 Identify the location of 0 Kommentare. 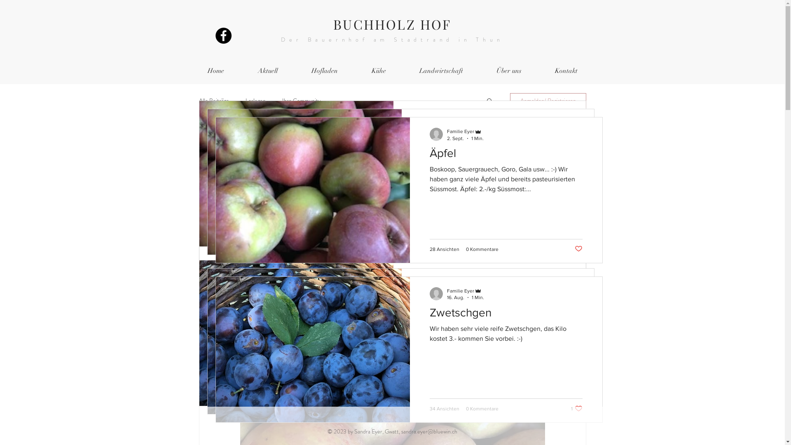
(482, 249).